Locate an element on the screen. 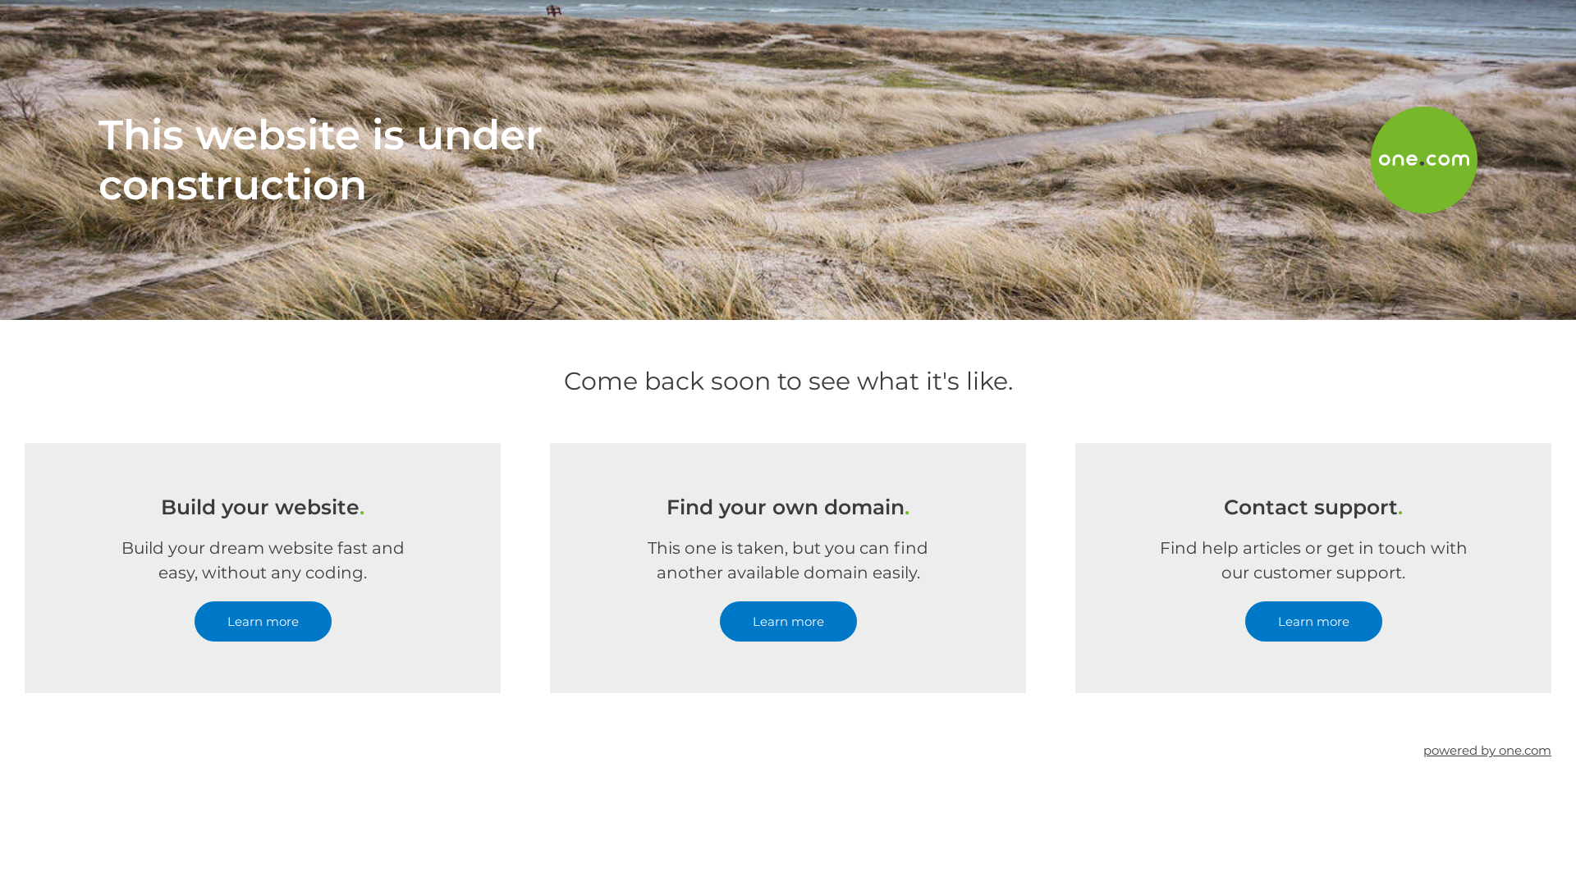 This screenshot has width=1576, height=886. Learn more is located at coordinates (263, 622).